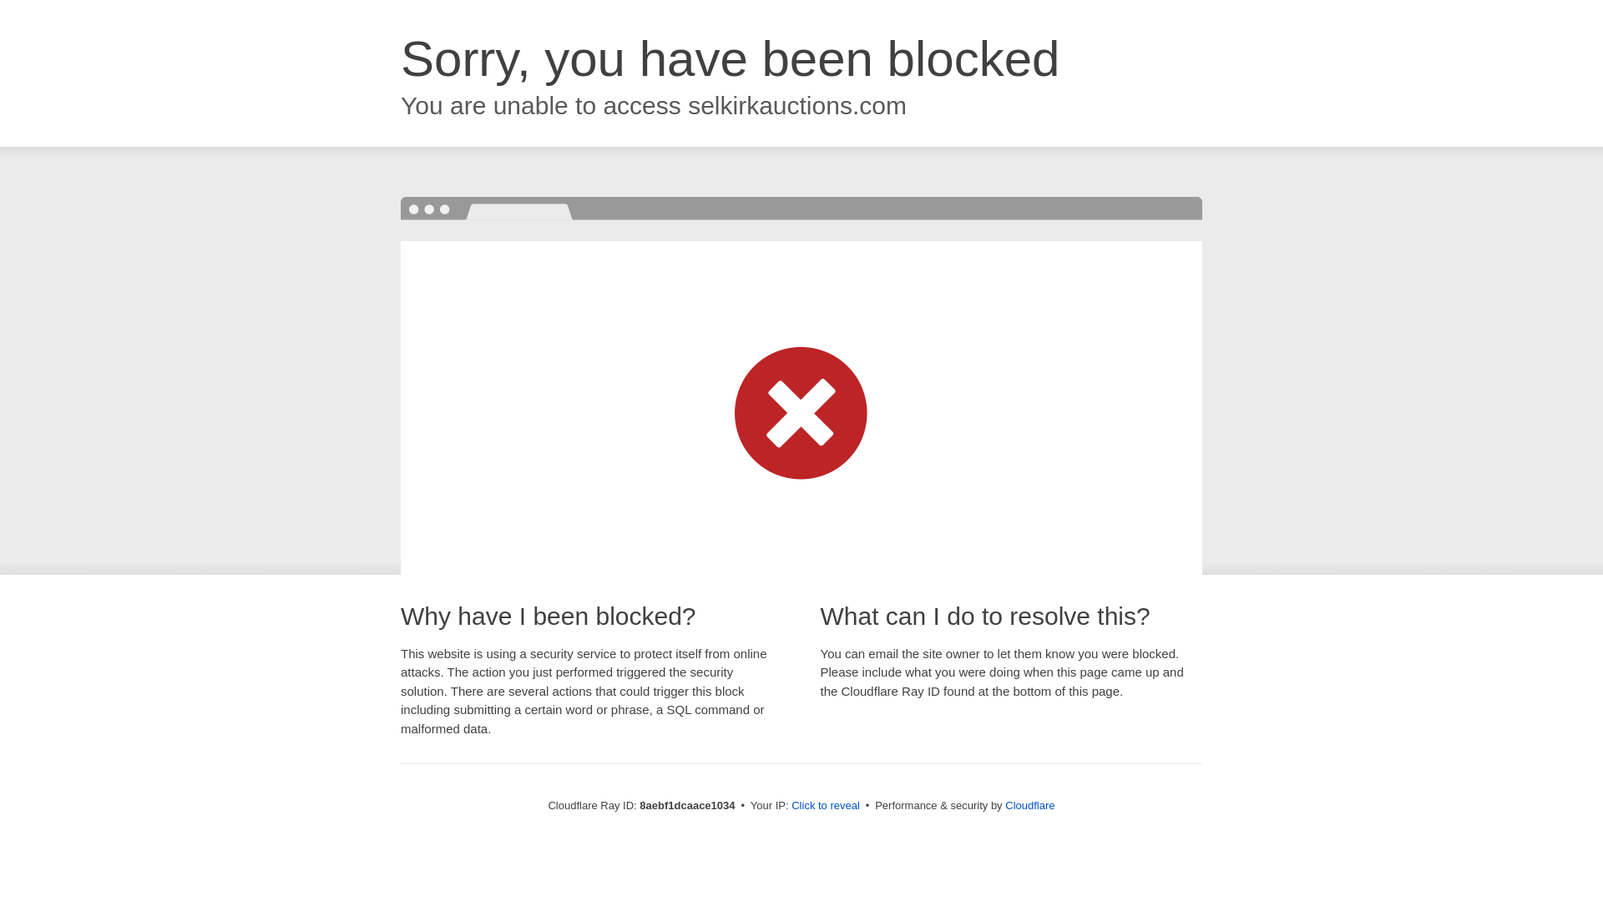 The width and height of the screenshot is (1603, 901). Describe the element at coordinates (1029, 805) in the screenshot. I see `Cloudflare` at that location.